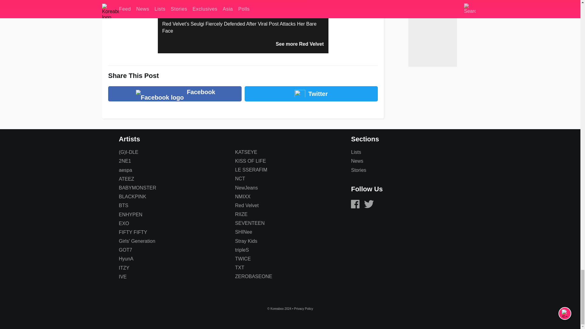  What do you see at coordinates (132, 197) in the screenshot?
I see `BLACKPINK` at bounding box center [132, 197].